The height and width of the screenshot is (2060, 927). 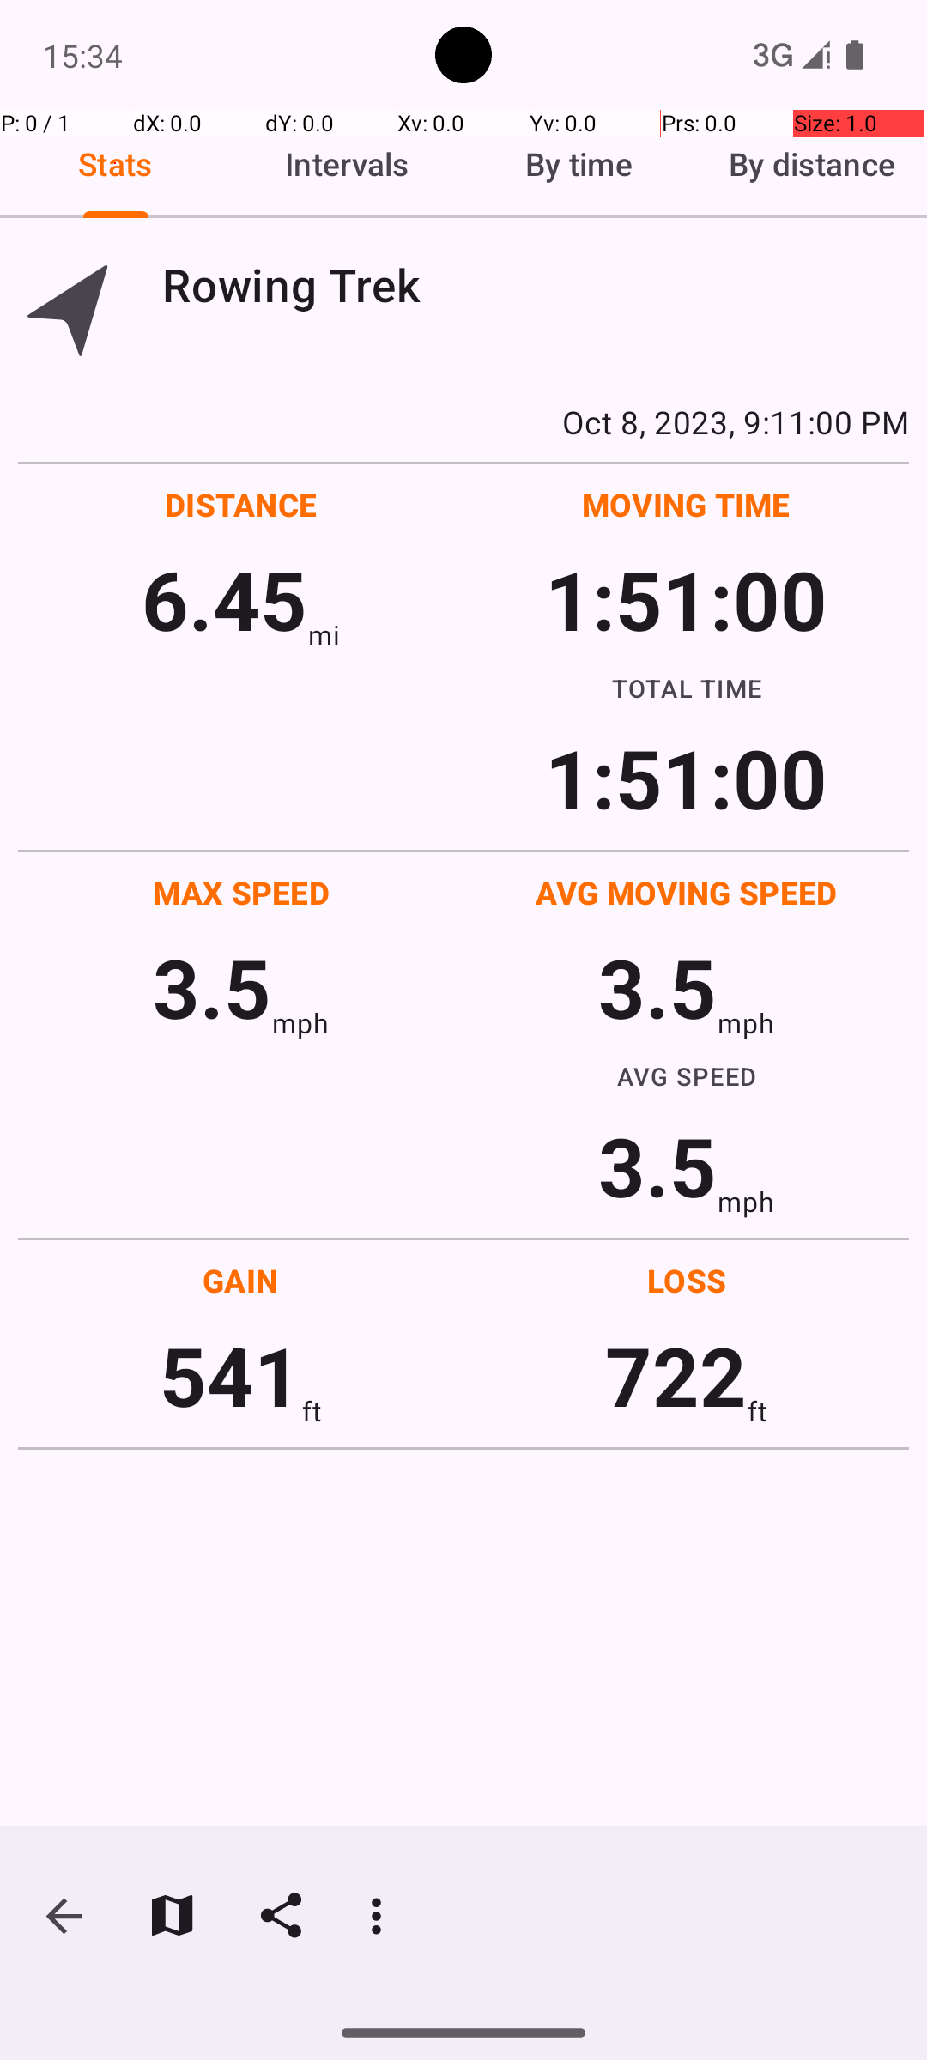 What do you see at coordinates (324, 635) in the screenshot?
I see `mi` at bounding box center [324, 635].